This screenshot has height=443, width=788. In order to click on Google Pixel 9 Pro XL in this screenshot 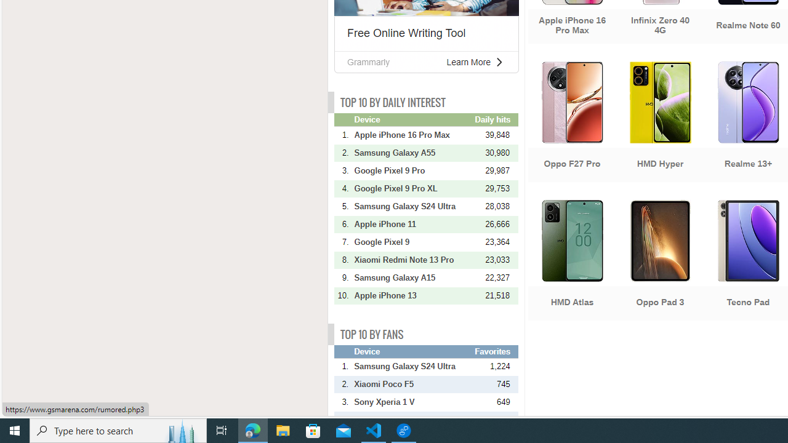, I will do `click(413, 188)`.